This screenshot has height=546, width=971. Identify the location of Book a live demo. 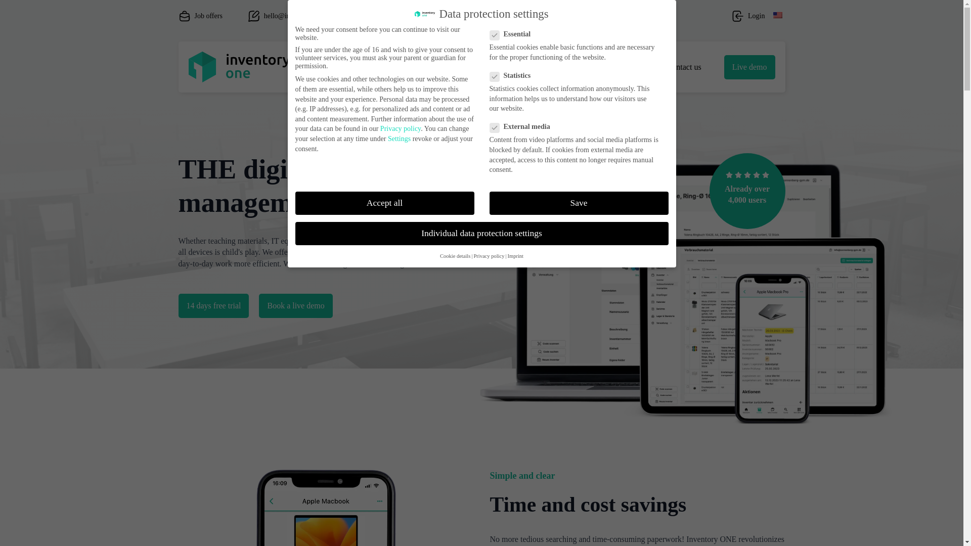
(295, 305).